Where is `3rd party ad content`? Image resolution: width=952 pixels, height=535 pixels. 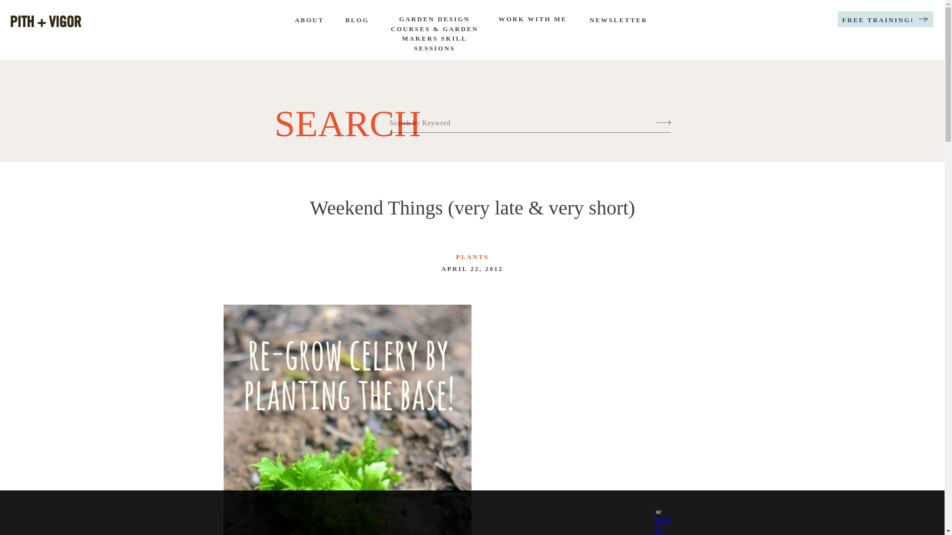 3rd party ad content is located at coordinates (463, 513).